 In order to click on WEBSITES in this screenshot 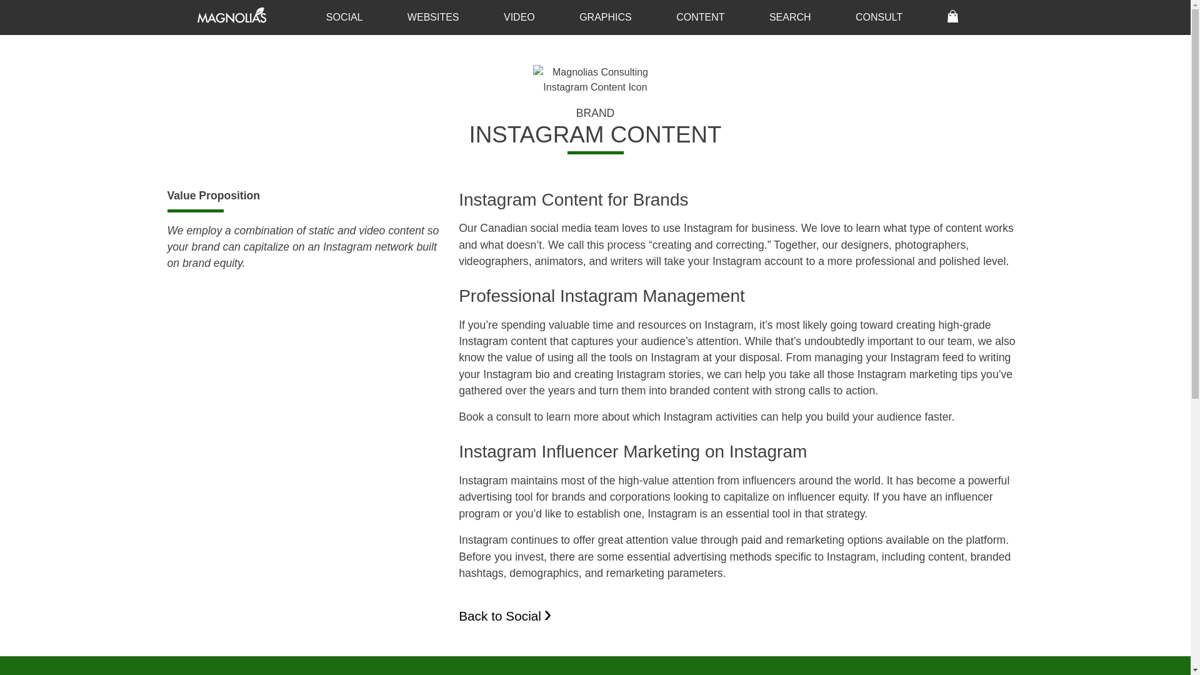, I will do `click(432, 17)`.